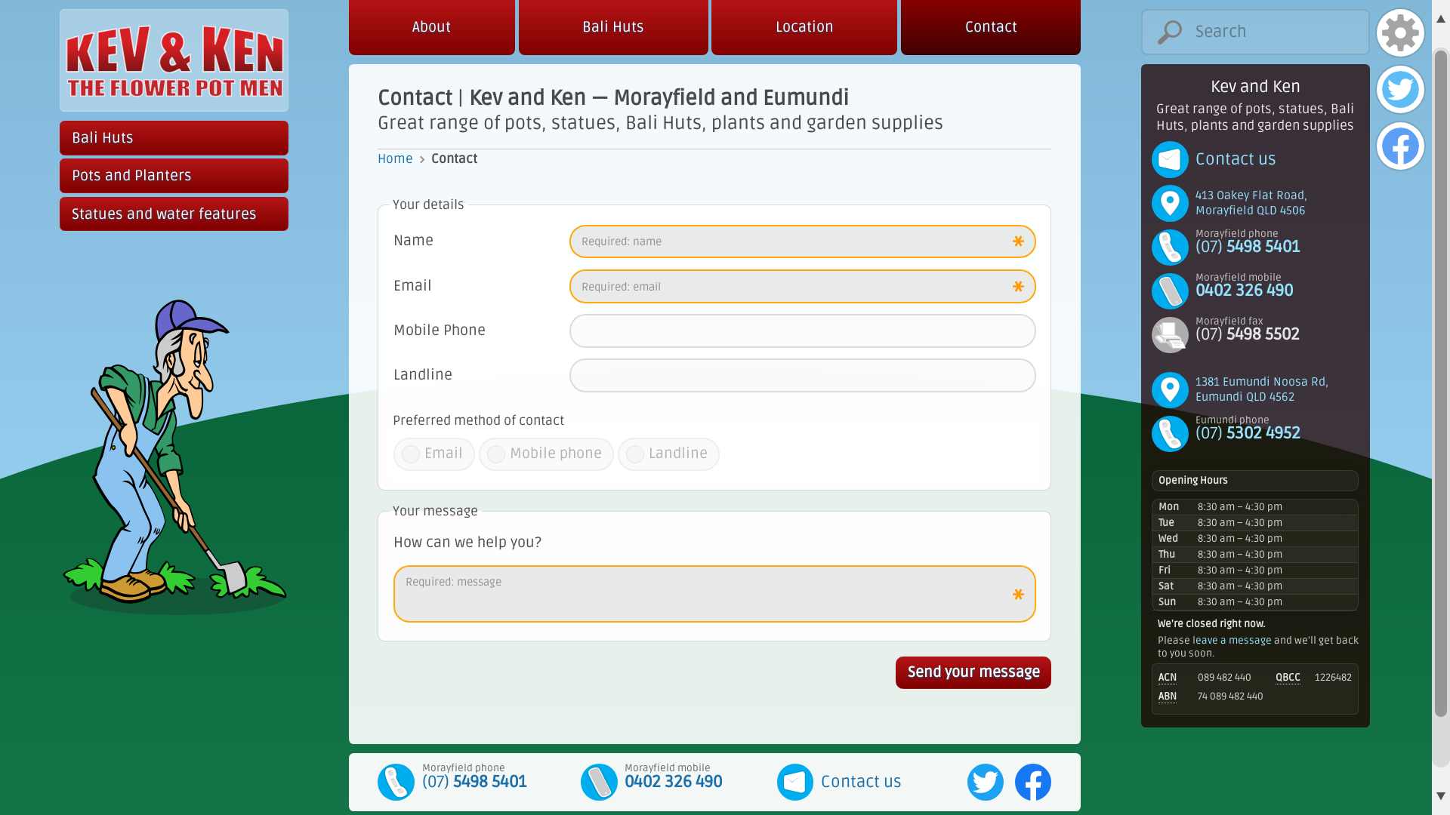 The image size is (1450, 815). Describe the element at coordinates (474, 782) in the screenshot. I see `Morayfield phone
(07) 5498 5401` at that location.